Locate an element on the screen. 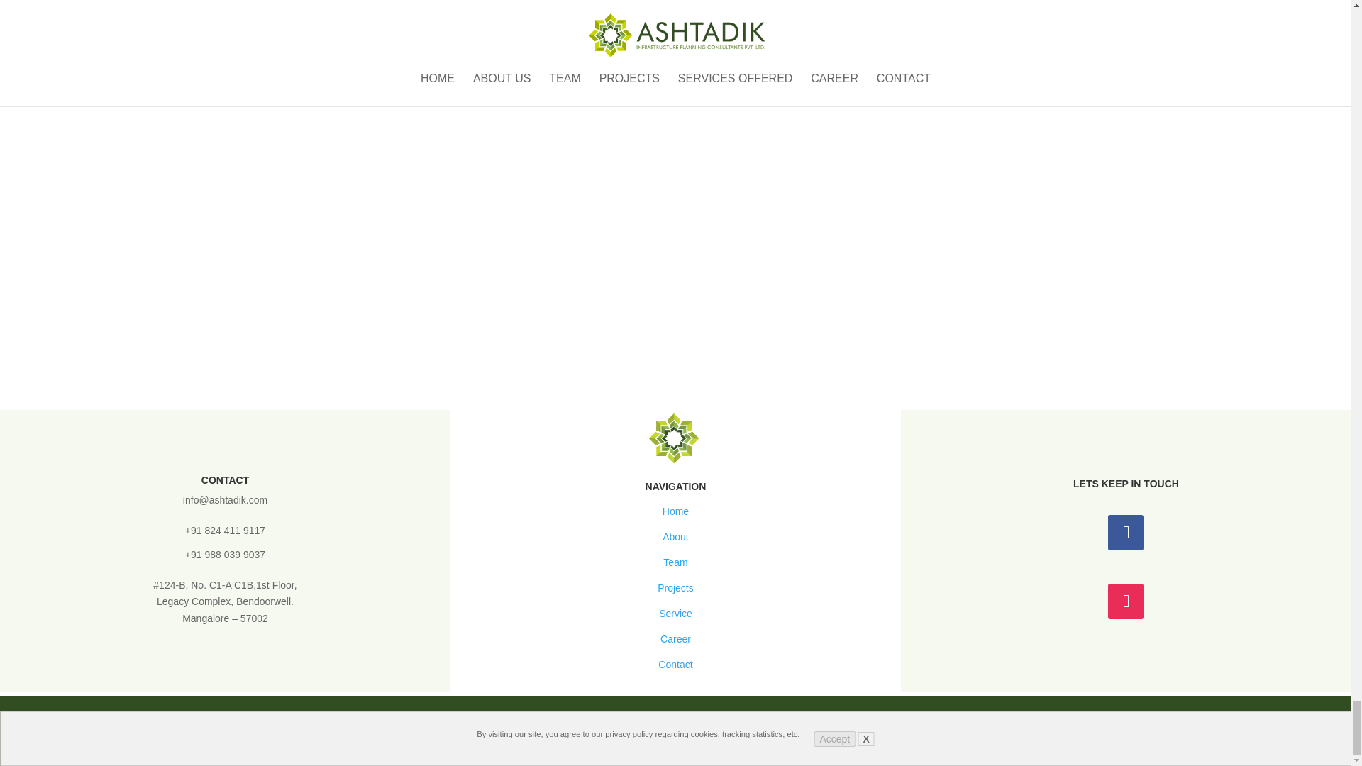 Image resolution: width=1362 pixels, height=766 pixels. Follow on Facebook is located at coordinates (1126, 532).